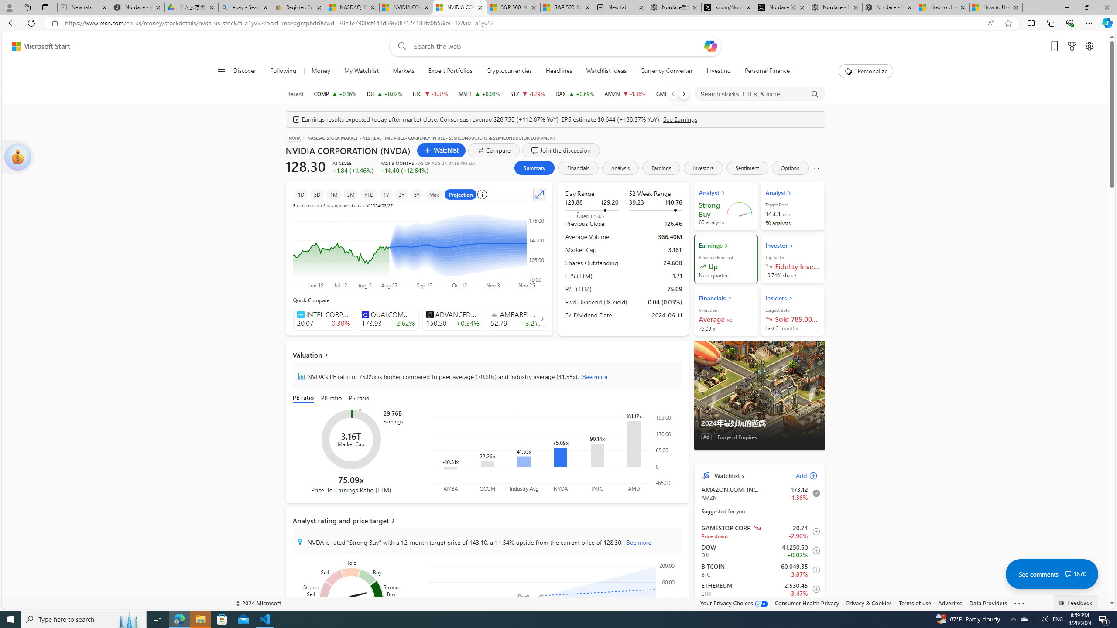 The height and width of the screenshot is (628, 1117). I want to click on BNB BNB decrease 543.57 -7.28 -1.34% item4, so click(759, 608).